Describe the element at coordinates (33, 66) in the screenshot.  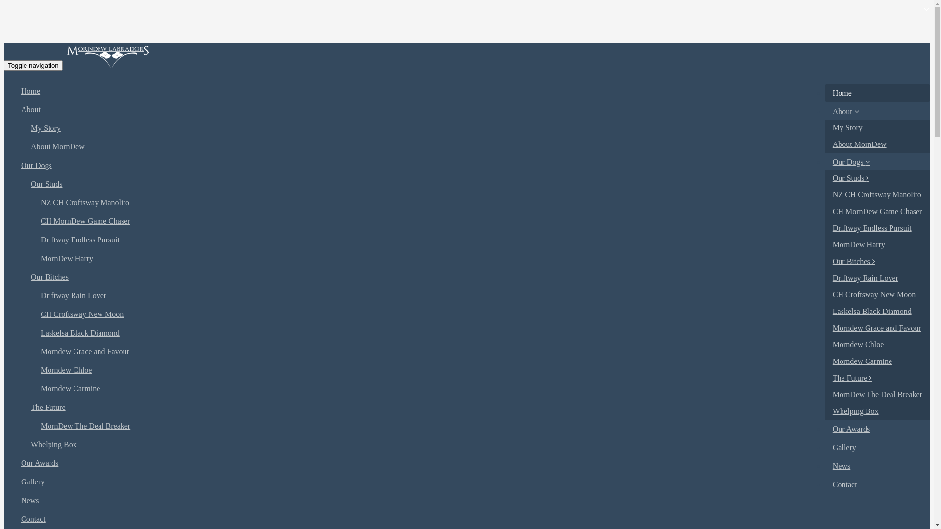
I see `Toggle navigation` at that location.